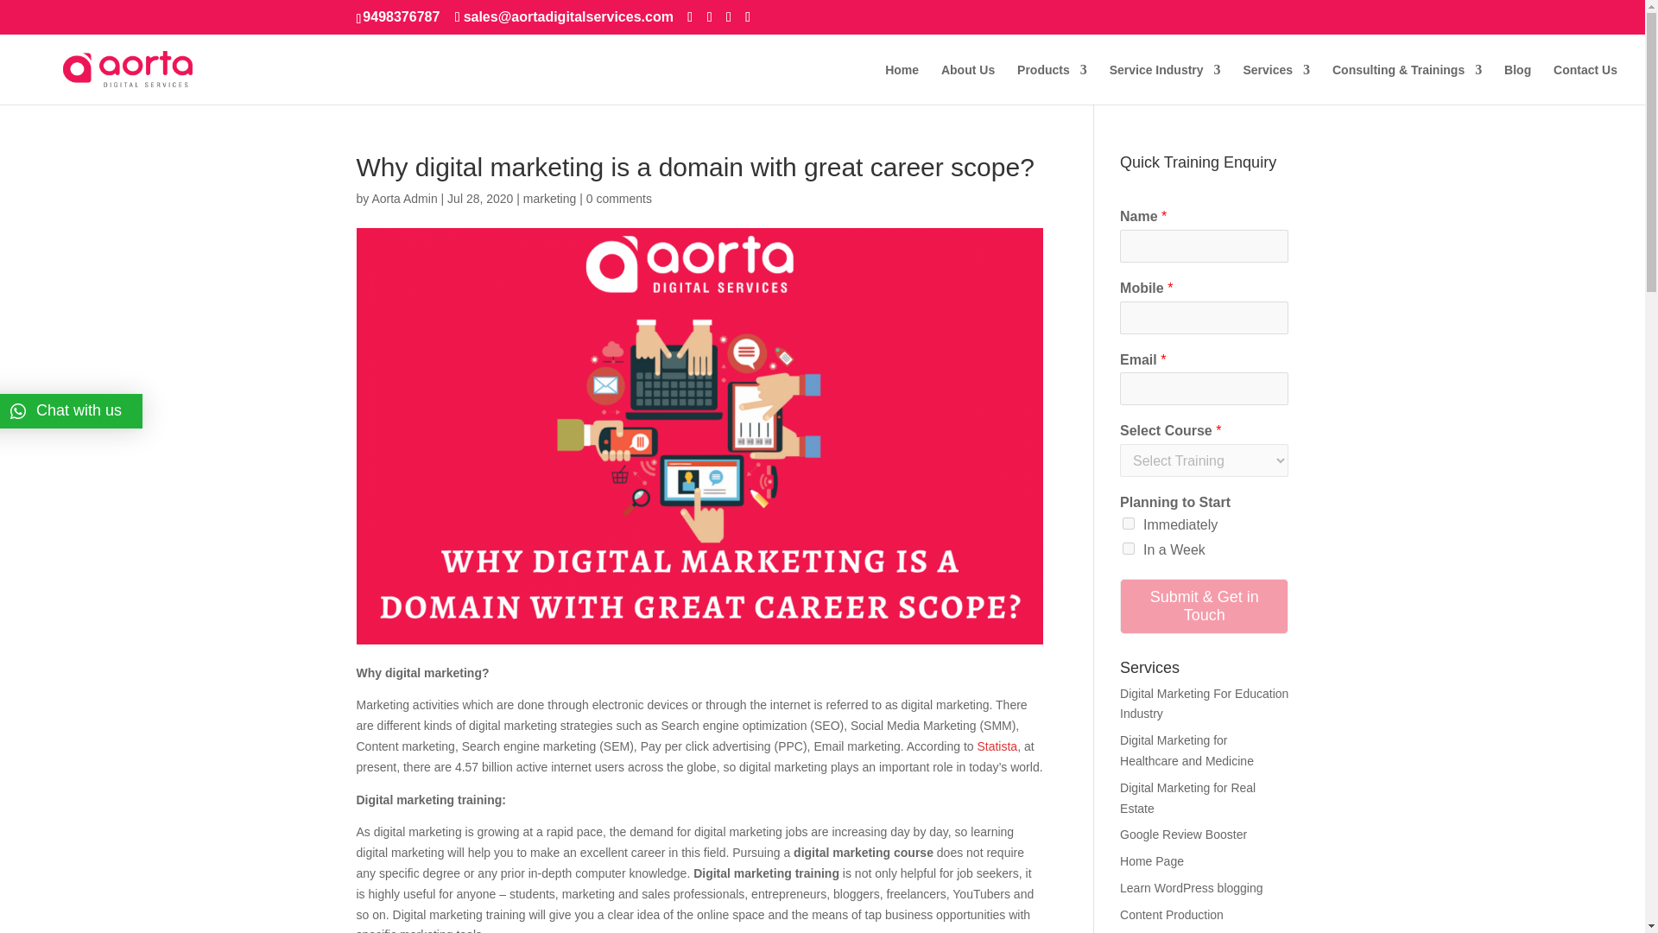 The height and width of the screenshot is (933, 1658). What do you see at coordinates (1164, 84) in the screenshot?
I see `Service Industry` at bounding box center [1164, 84].